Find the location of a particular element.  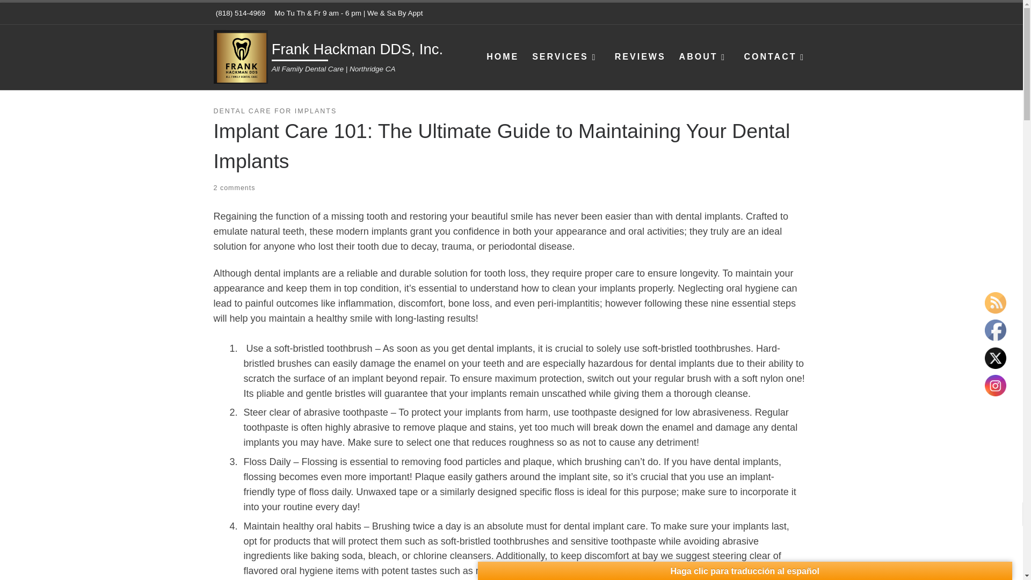

Frank Hackman DDS, Inc. is located at coordinates (358, 50).